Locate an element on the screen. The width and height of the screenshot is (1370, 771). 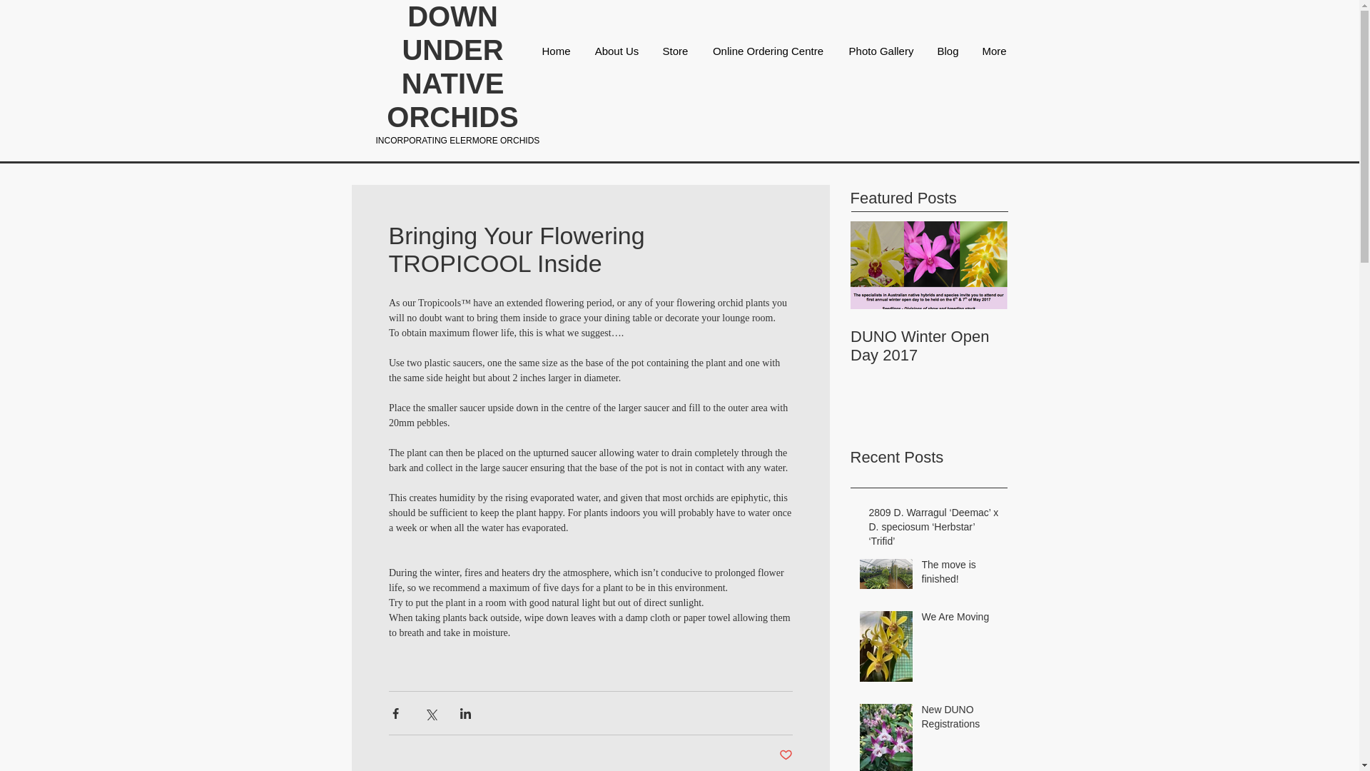
The move is finished! is located at coordinates (960, 575).